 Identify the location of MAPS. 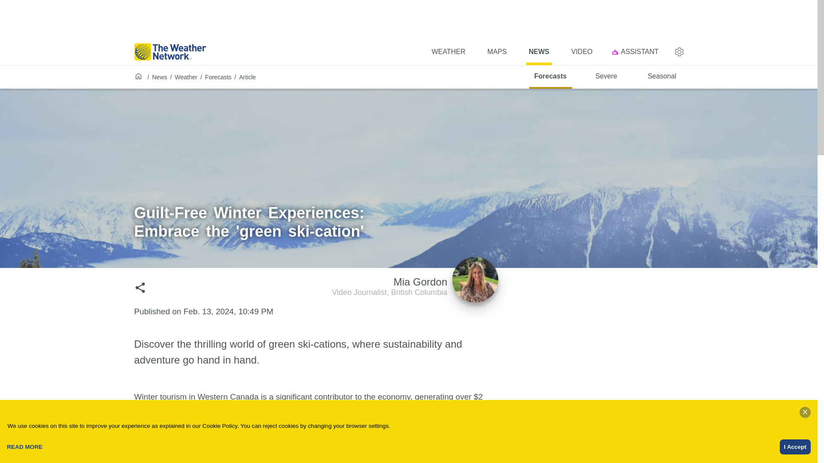
(637, 51).